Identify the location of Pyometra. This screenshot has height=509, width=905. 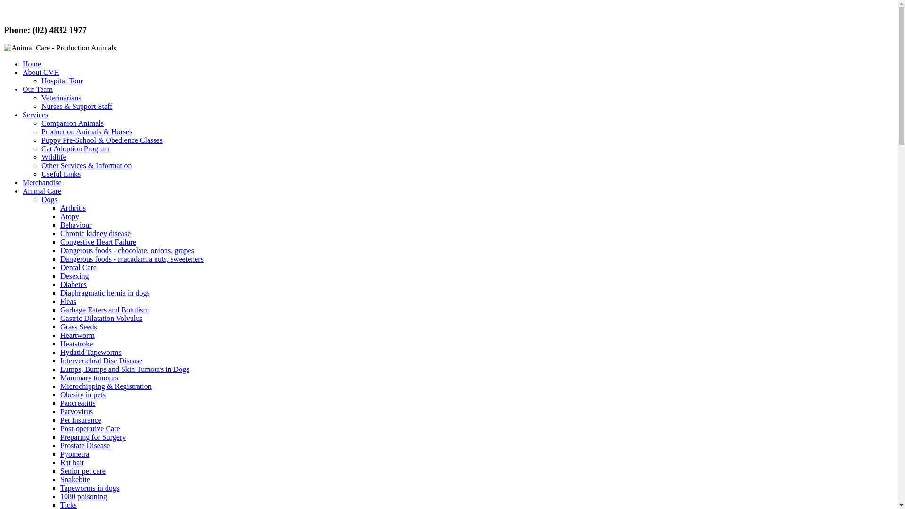
(74, 454).